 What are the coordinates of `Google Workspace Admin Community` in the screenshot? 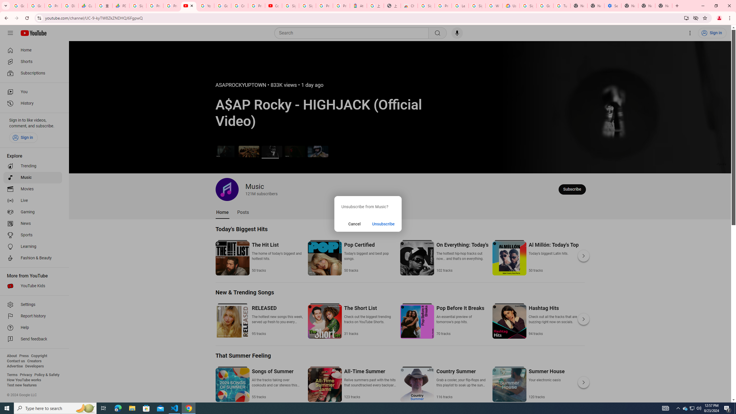 It's located at (19, 6).